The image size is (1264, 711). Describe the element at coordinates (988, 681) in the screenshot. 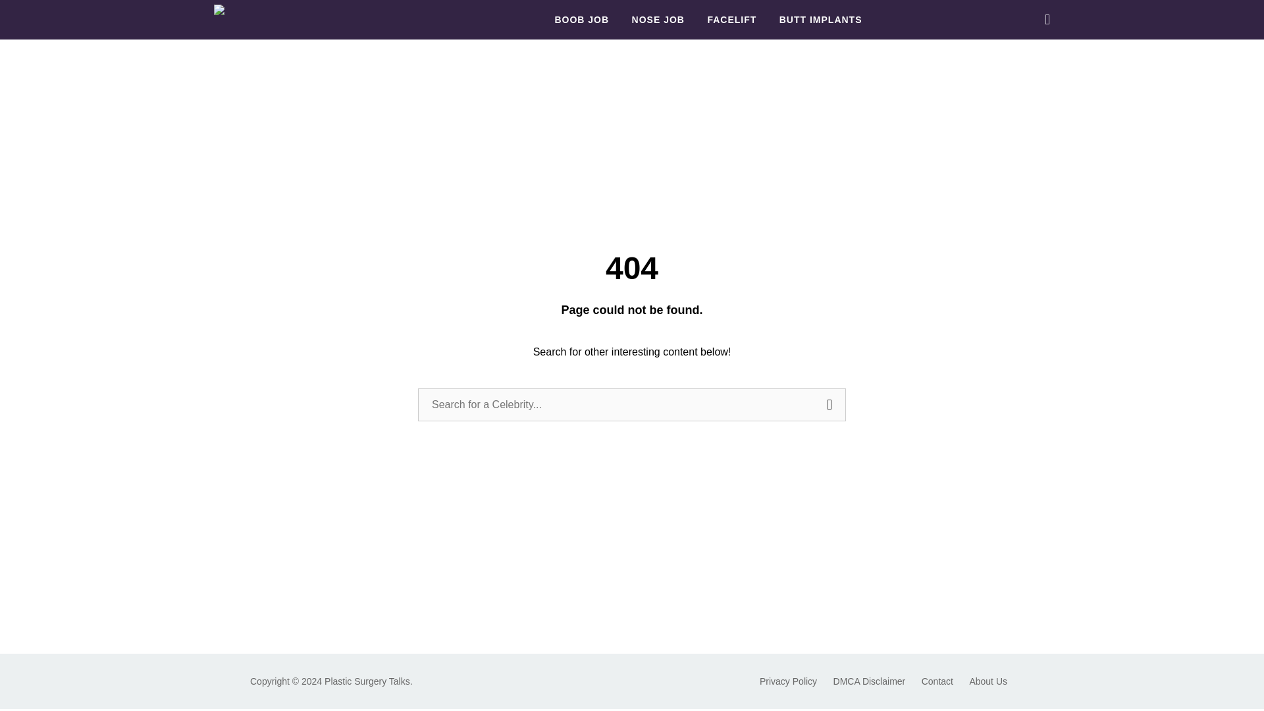

I see `About Us` at that location.